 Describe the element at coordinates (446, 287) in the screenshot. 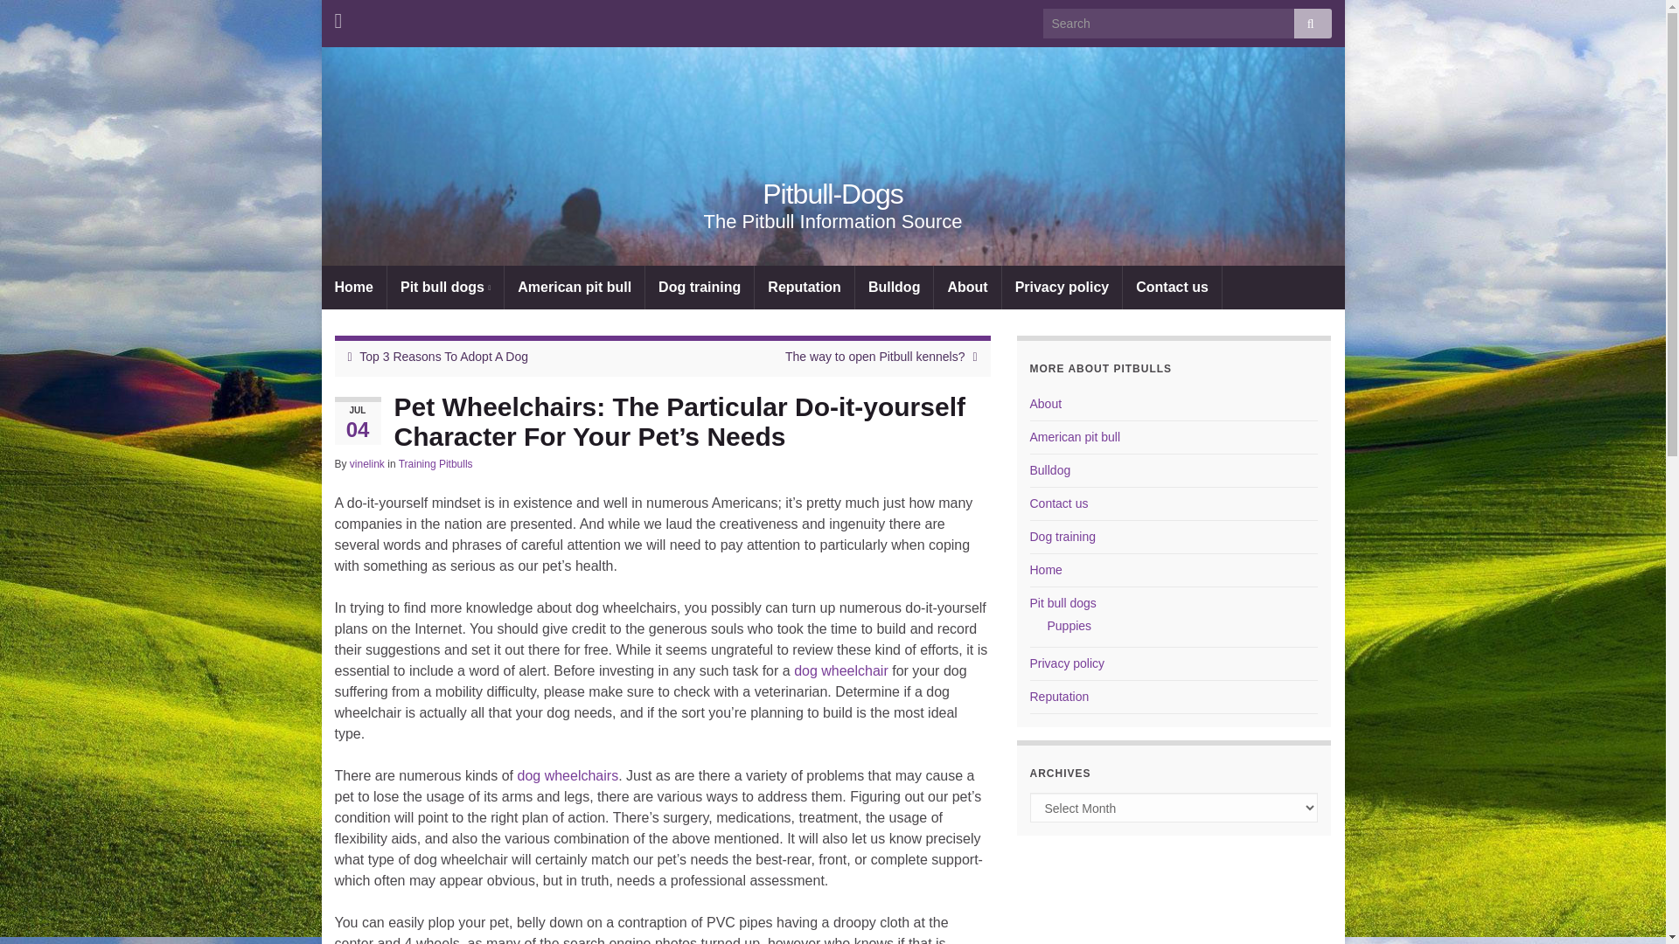

I see `Pit bull dogs` at that location.